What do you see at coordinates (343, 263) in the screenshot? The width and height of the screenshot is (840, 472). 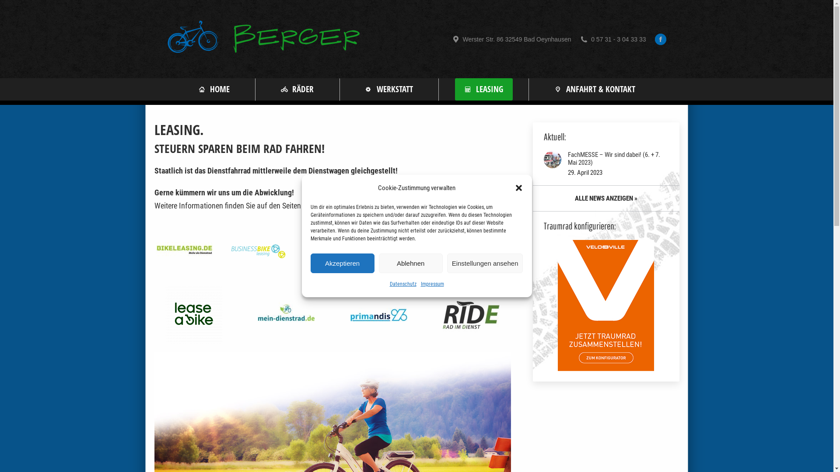 I see `Akzeptieren` at bounding box center [343, 263].